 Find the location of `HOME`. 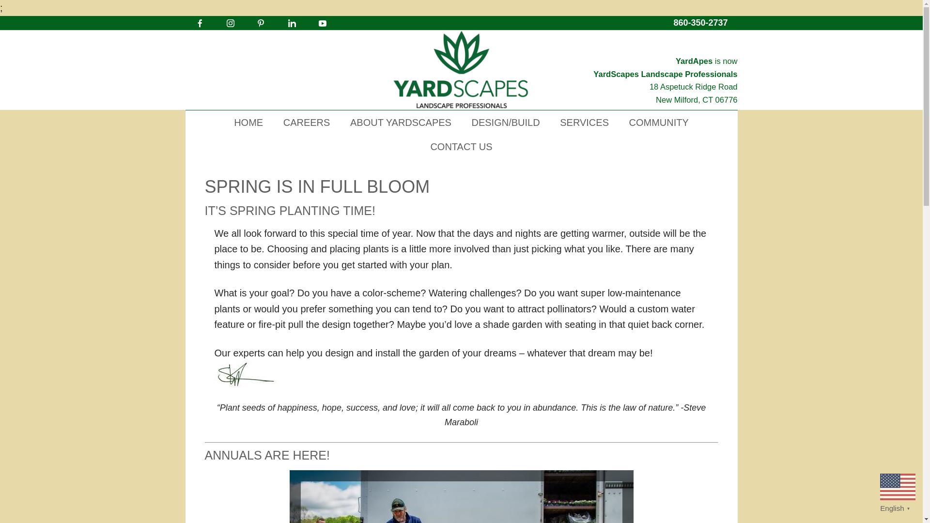

HOME is located at coordinates (700, 22).